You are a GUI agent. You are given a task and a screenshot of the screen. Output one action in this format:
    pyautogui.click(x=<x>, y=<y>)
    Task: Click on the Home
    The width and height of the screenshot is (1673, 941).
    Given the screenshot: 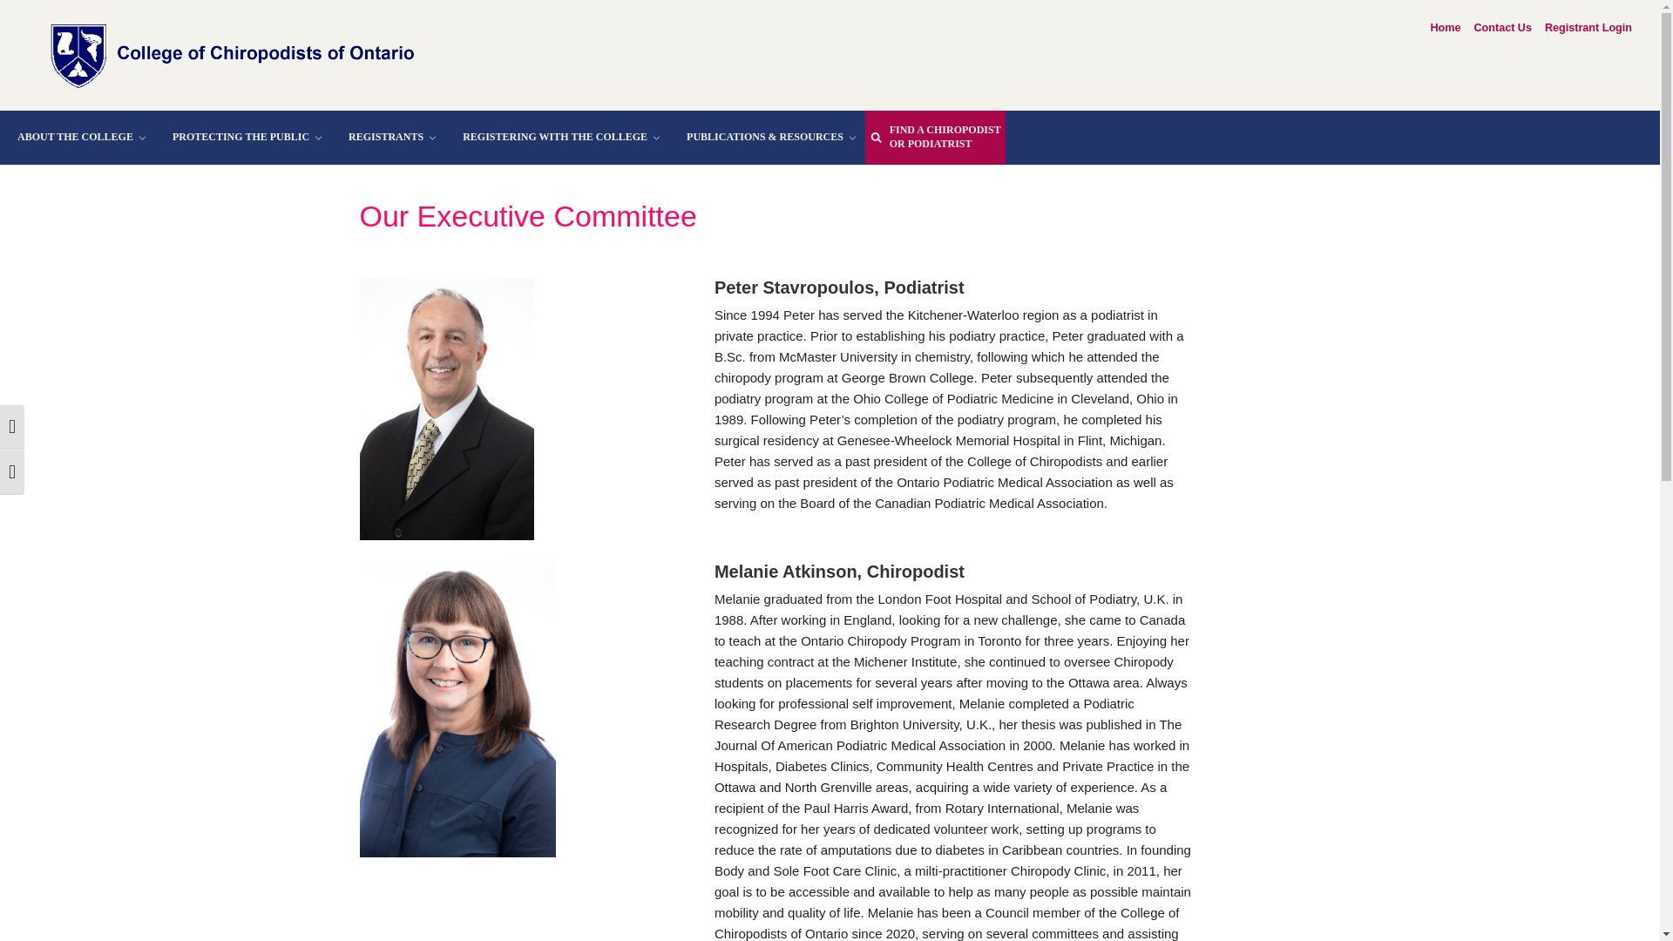 What is the action you would take?
    pyautogui.click(x=1445, y=27)
    